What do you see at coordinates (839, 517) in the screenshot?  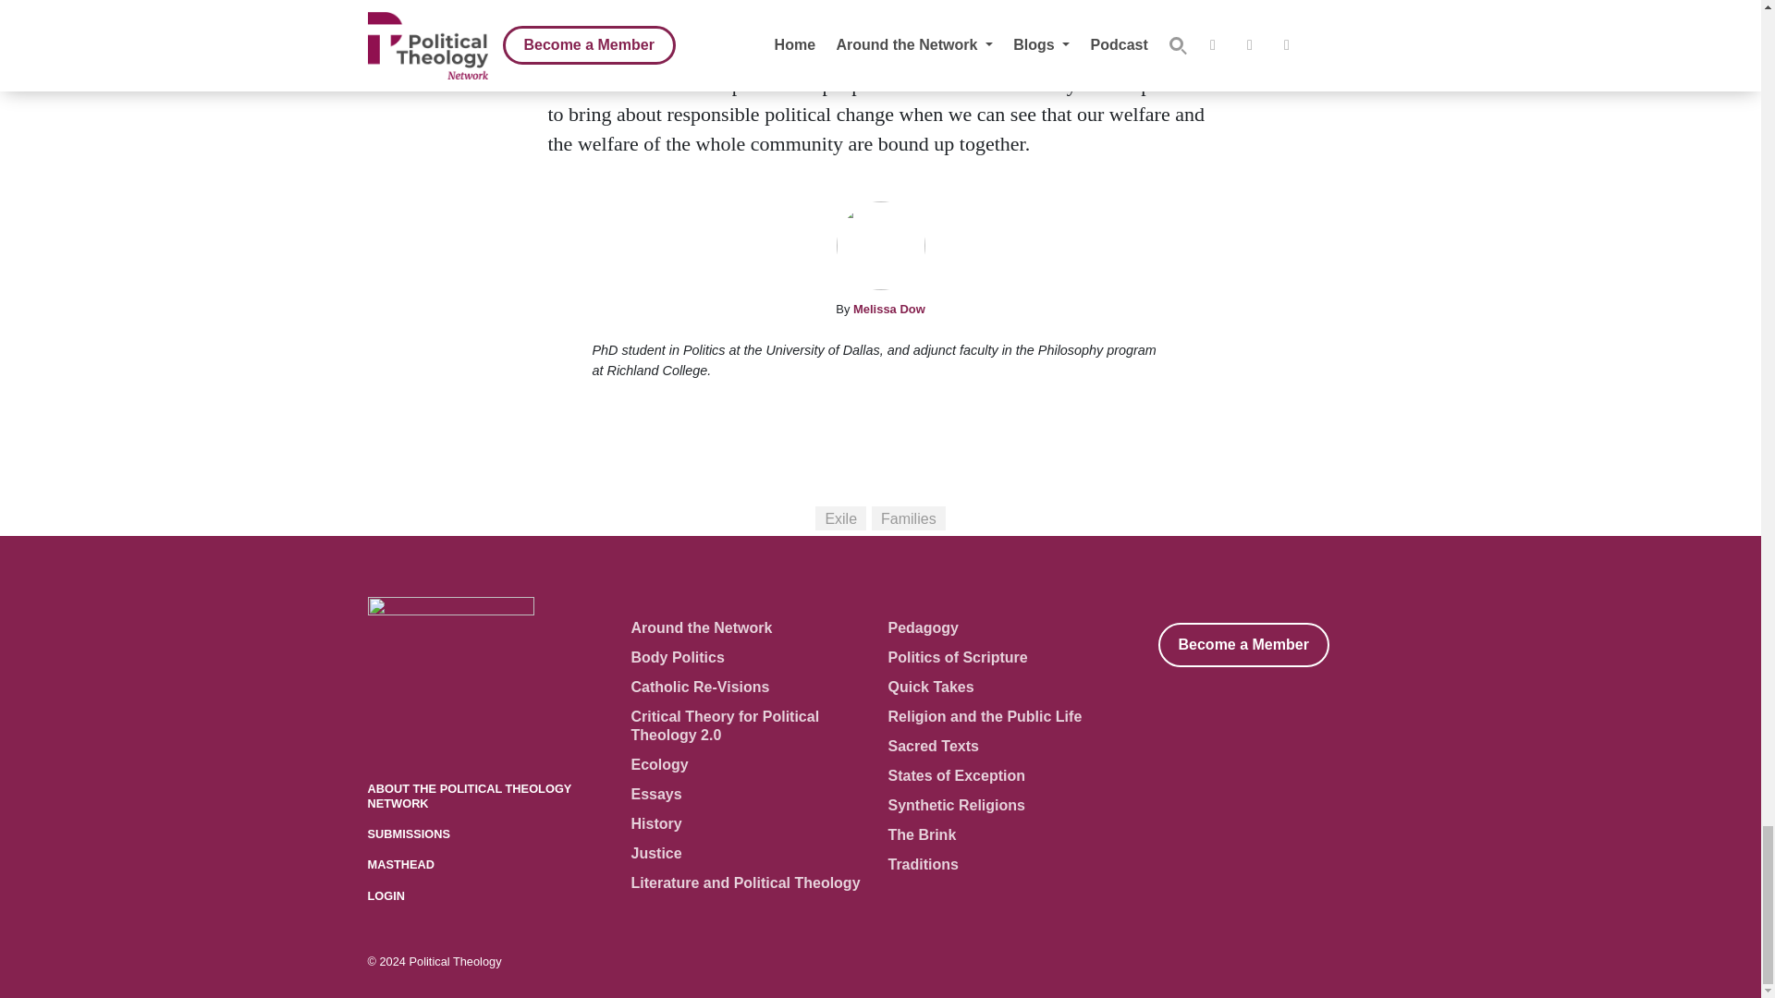 I see `View all posts in exile` at bounding box center [839, 517].